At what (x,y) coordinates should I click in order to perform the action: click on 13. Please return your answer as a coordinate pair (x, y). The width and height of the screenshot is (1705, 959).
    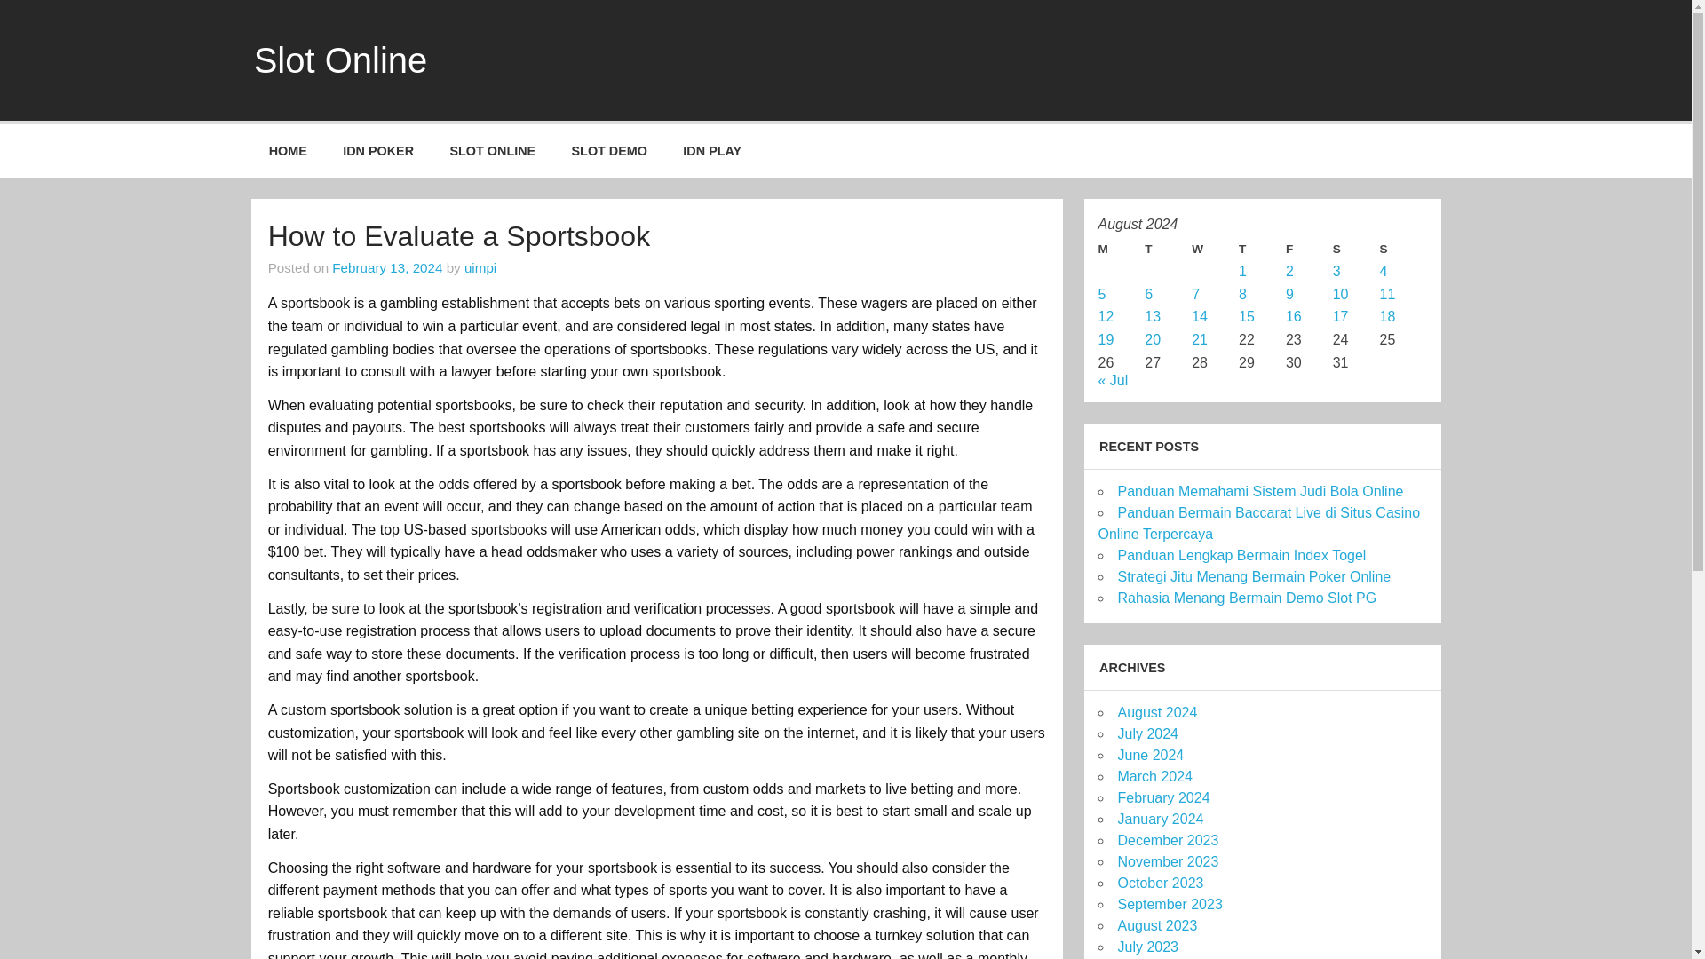
    Looking at the image, I should click on (1153, 316).